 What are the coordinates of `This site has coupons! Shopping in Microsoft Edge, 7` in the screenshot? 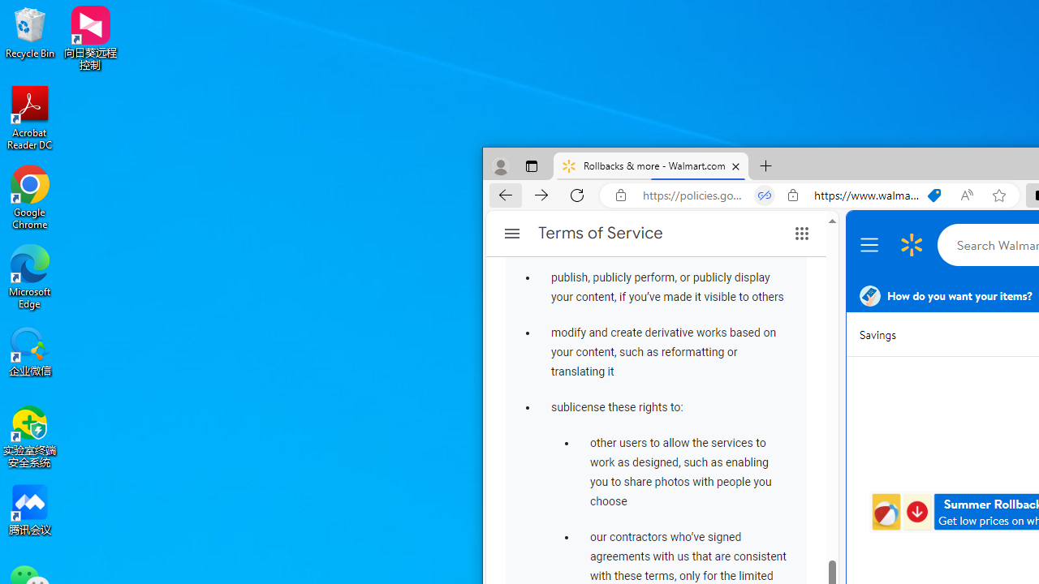 It's located at (934, 195).